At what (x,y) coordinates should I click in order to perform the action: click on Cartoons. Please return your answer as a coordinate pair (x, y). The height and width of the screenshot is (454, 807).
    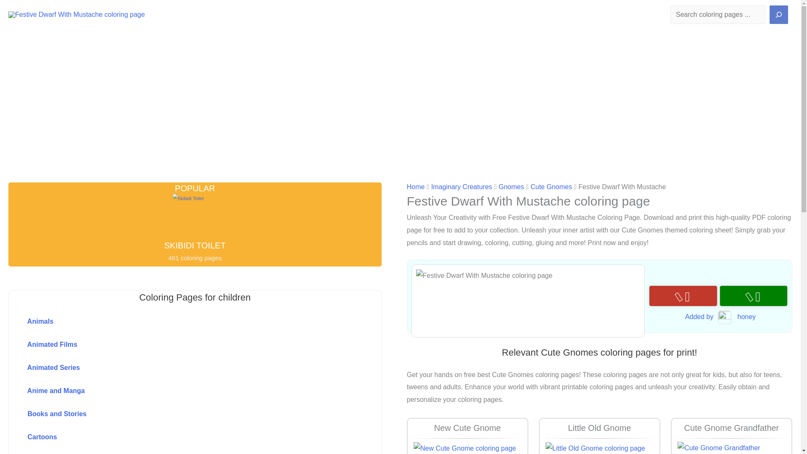
    Looking at the image, I should click on (176, 437).